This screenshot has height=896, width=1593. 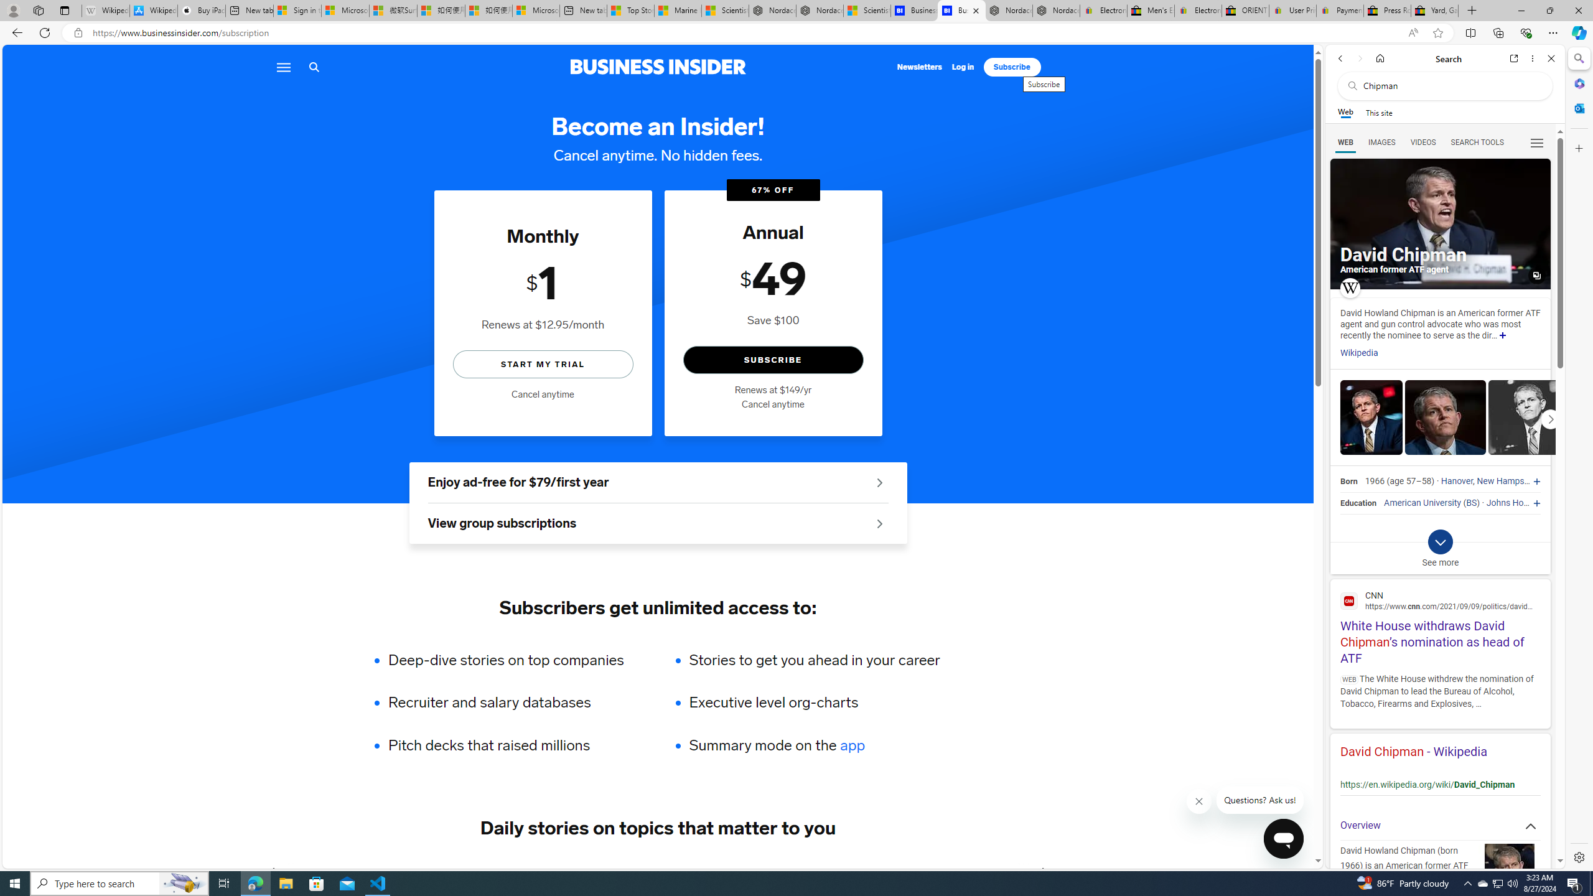 I want to click on Newsletters, so click(x=920, y=67).